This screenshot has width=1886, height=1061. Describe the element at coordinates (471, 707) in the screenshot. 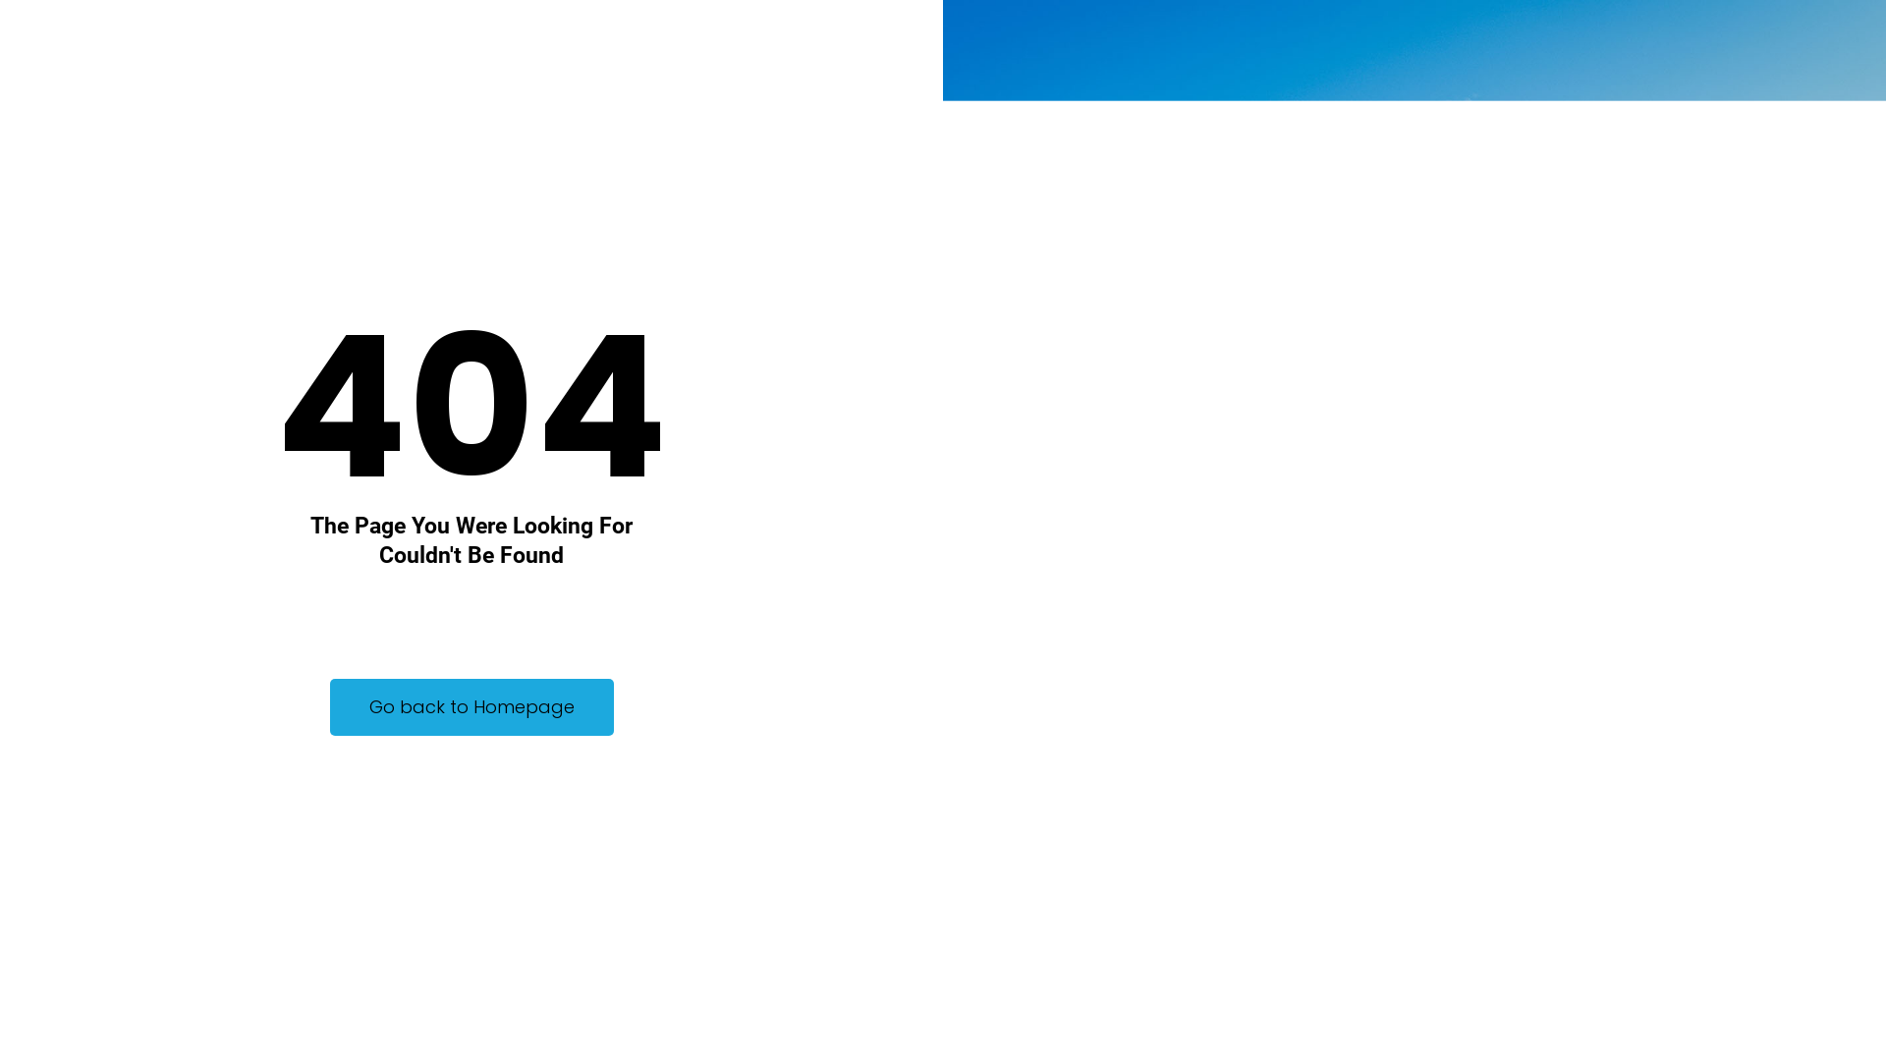

I see `Go back to Homepage` at that location.